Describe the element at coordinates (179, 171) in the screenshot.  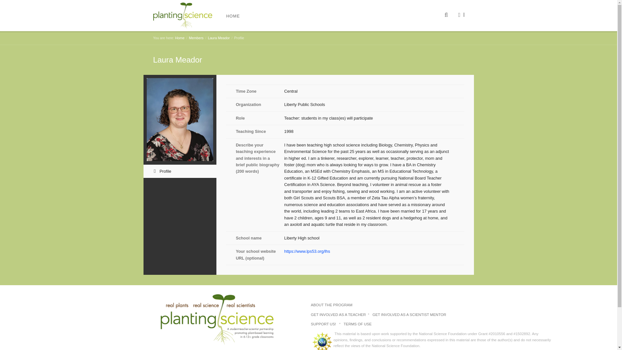
I see `Laura Meador's Profile` at that location.